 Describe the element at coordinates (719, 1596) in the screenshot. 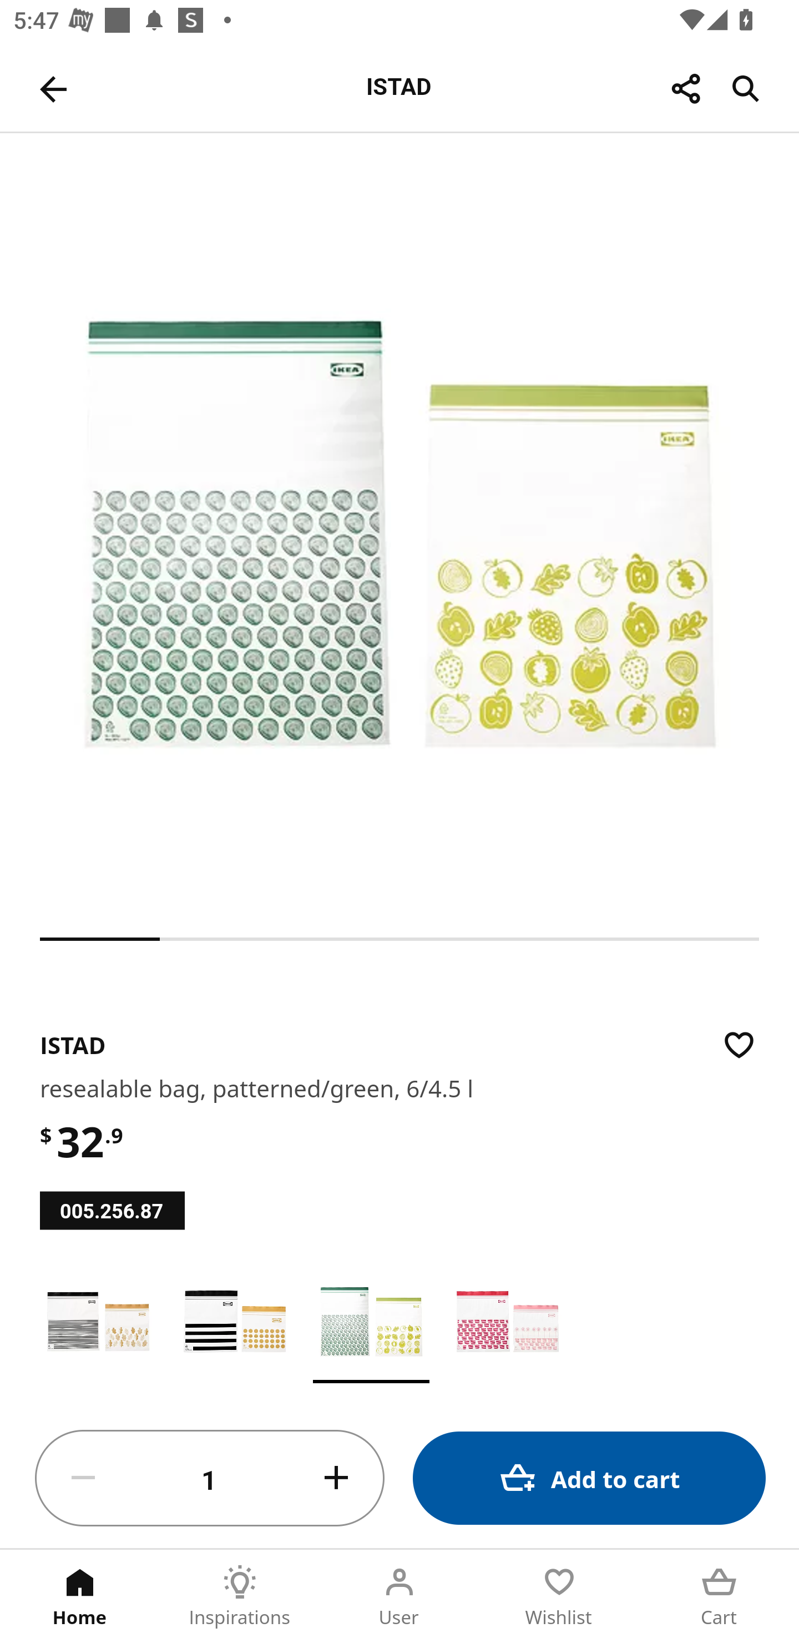

I see `Cart
Tab 5 of 5` at that location.